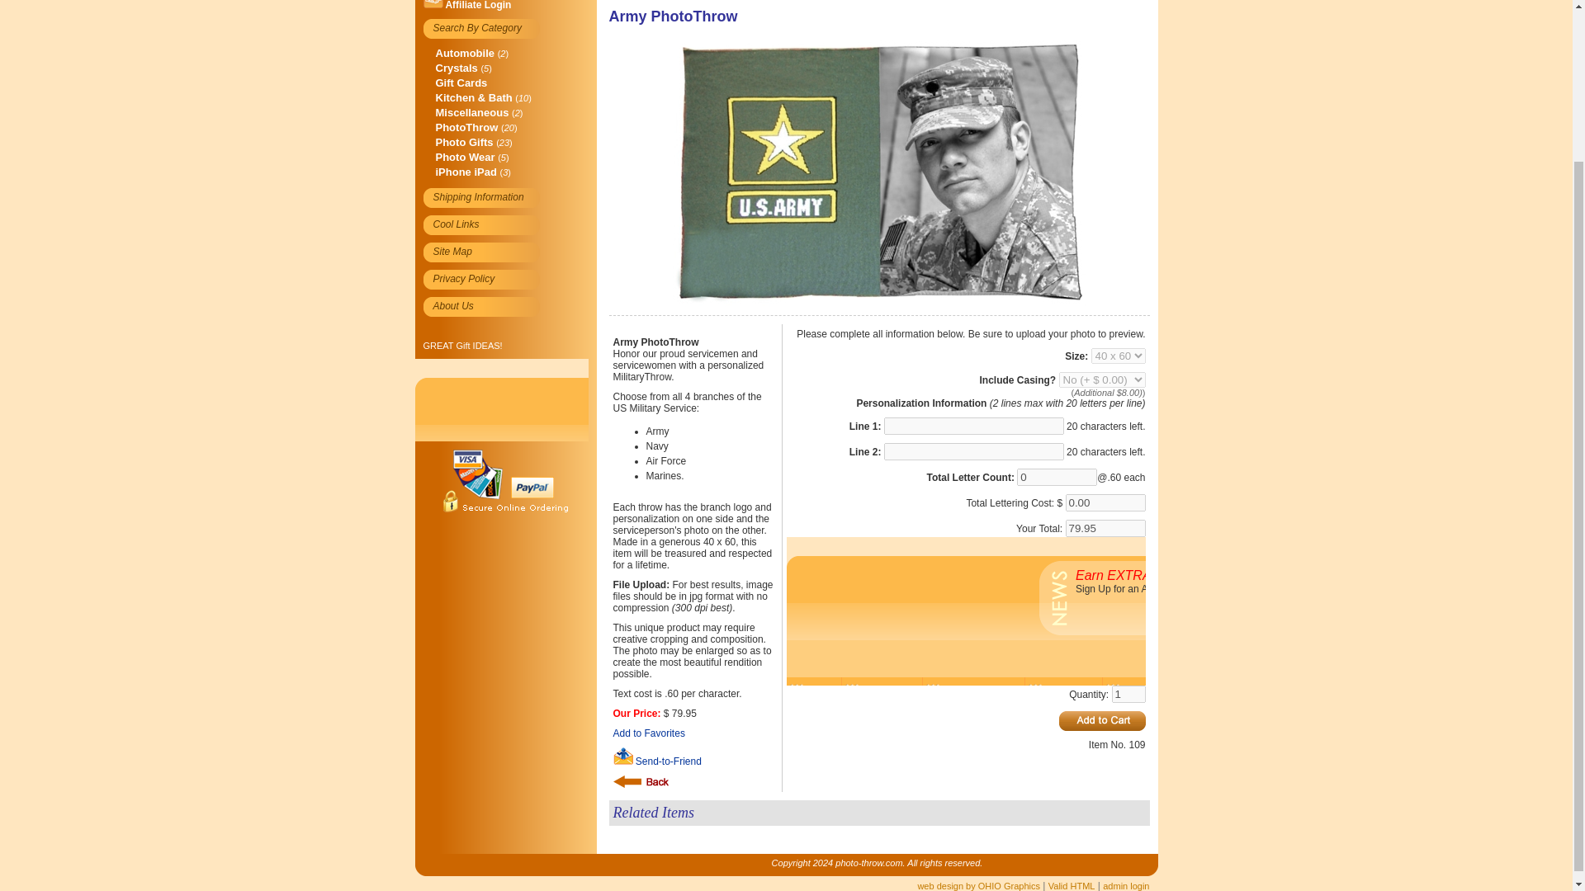 Image resolution: width=1585 pixels, height=891 pixels. What do you see at coordinates (1105, 502) in the screenshot?
I see `0.00` at bounding box center [1105, 502].